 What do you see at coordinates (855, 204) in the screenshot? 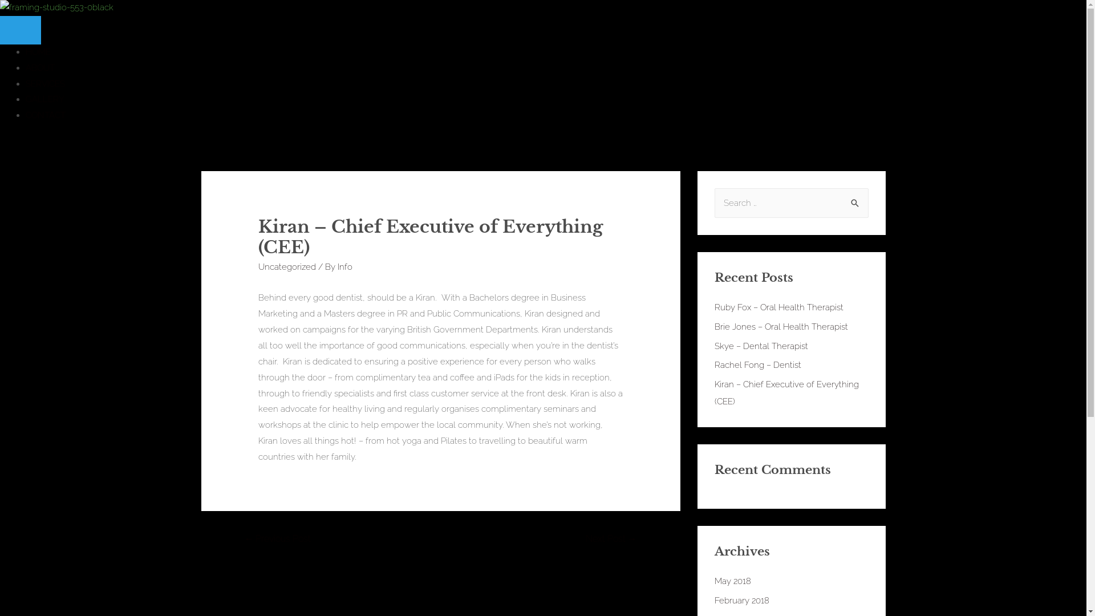
I see `Search` at bounding box center [855, 204].